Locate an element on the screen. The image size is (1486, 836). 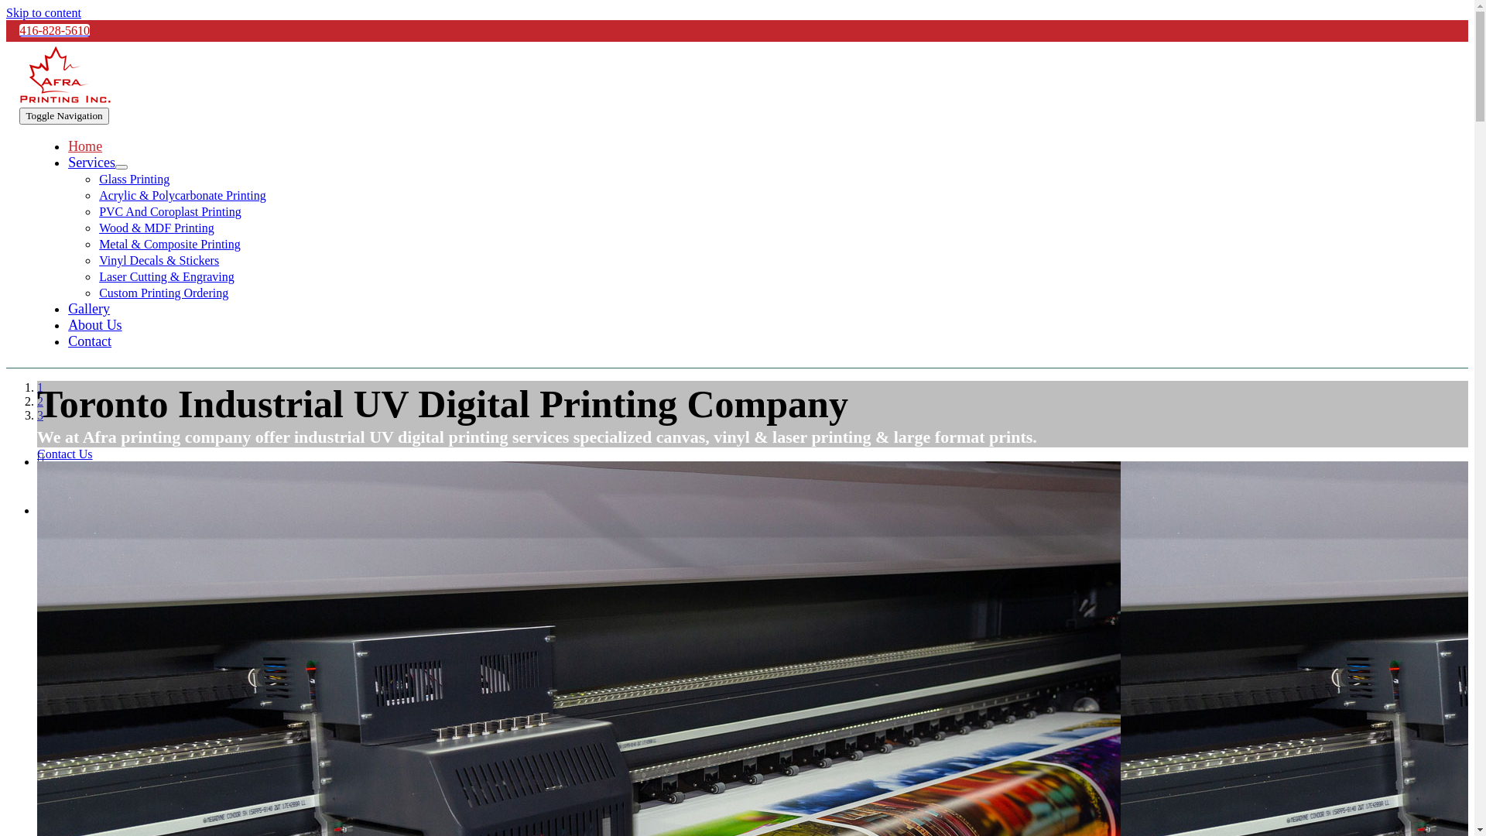
2 is located at coordinates (40, 401).